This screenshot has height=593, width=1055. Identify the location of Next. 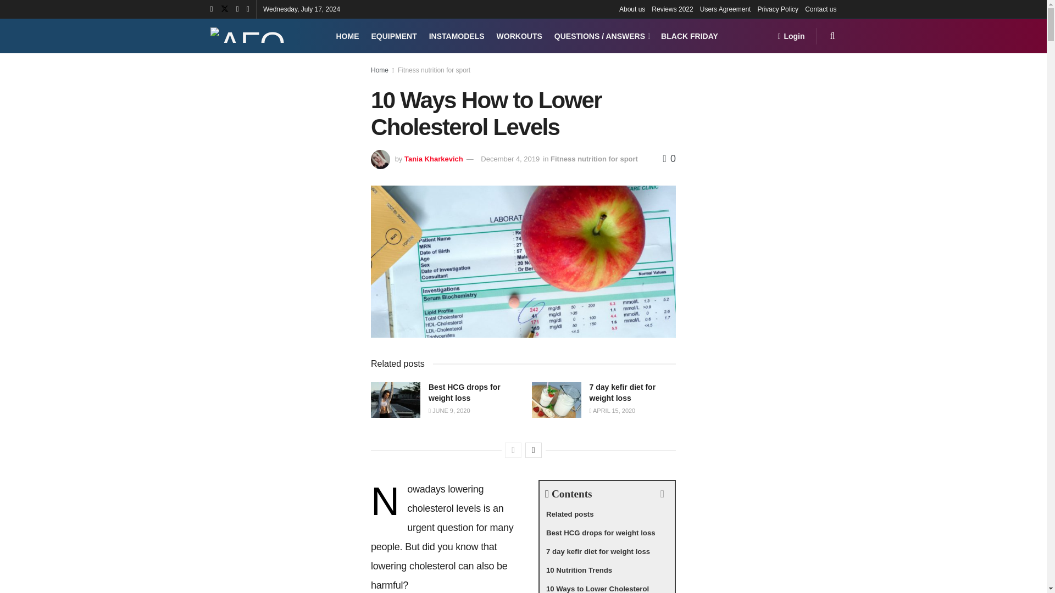
(534, 450).